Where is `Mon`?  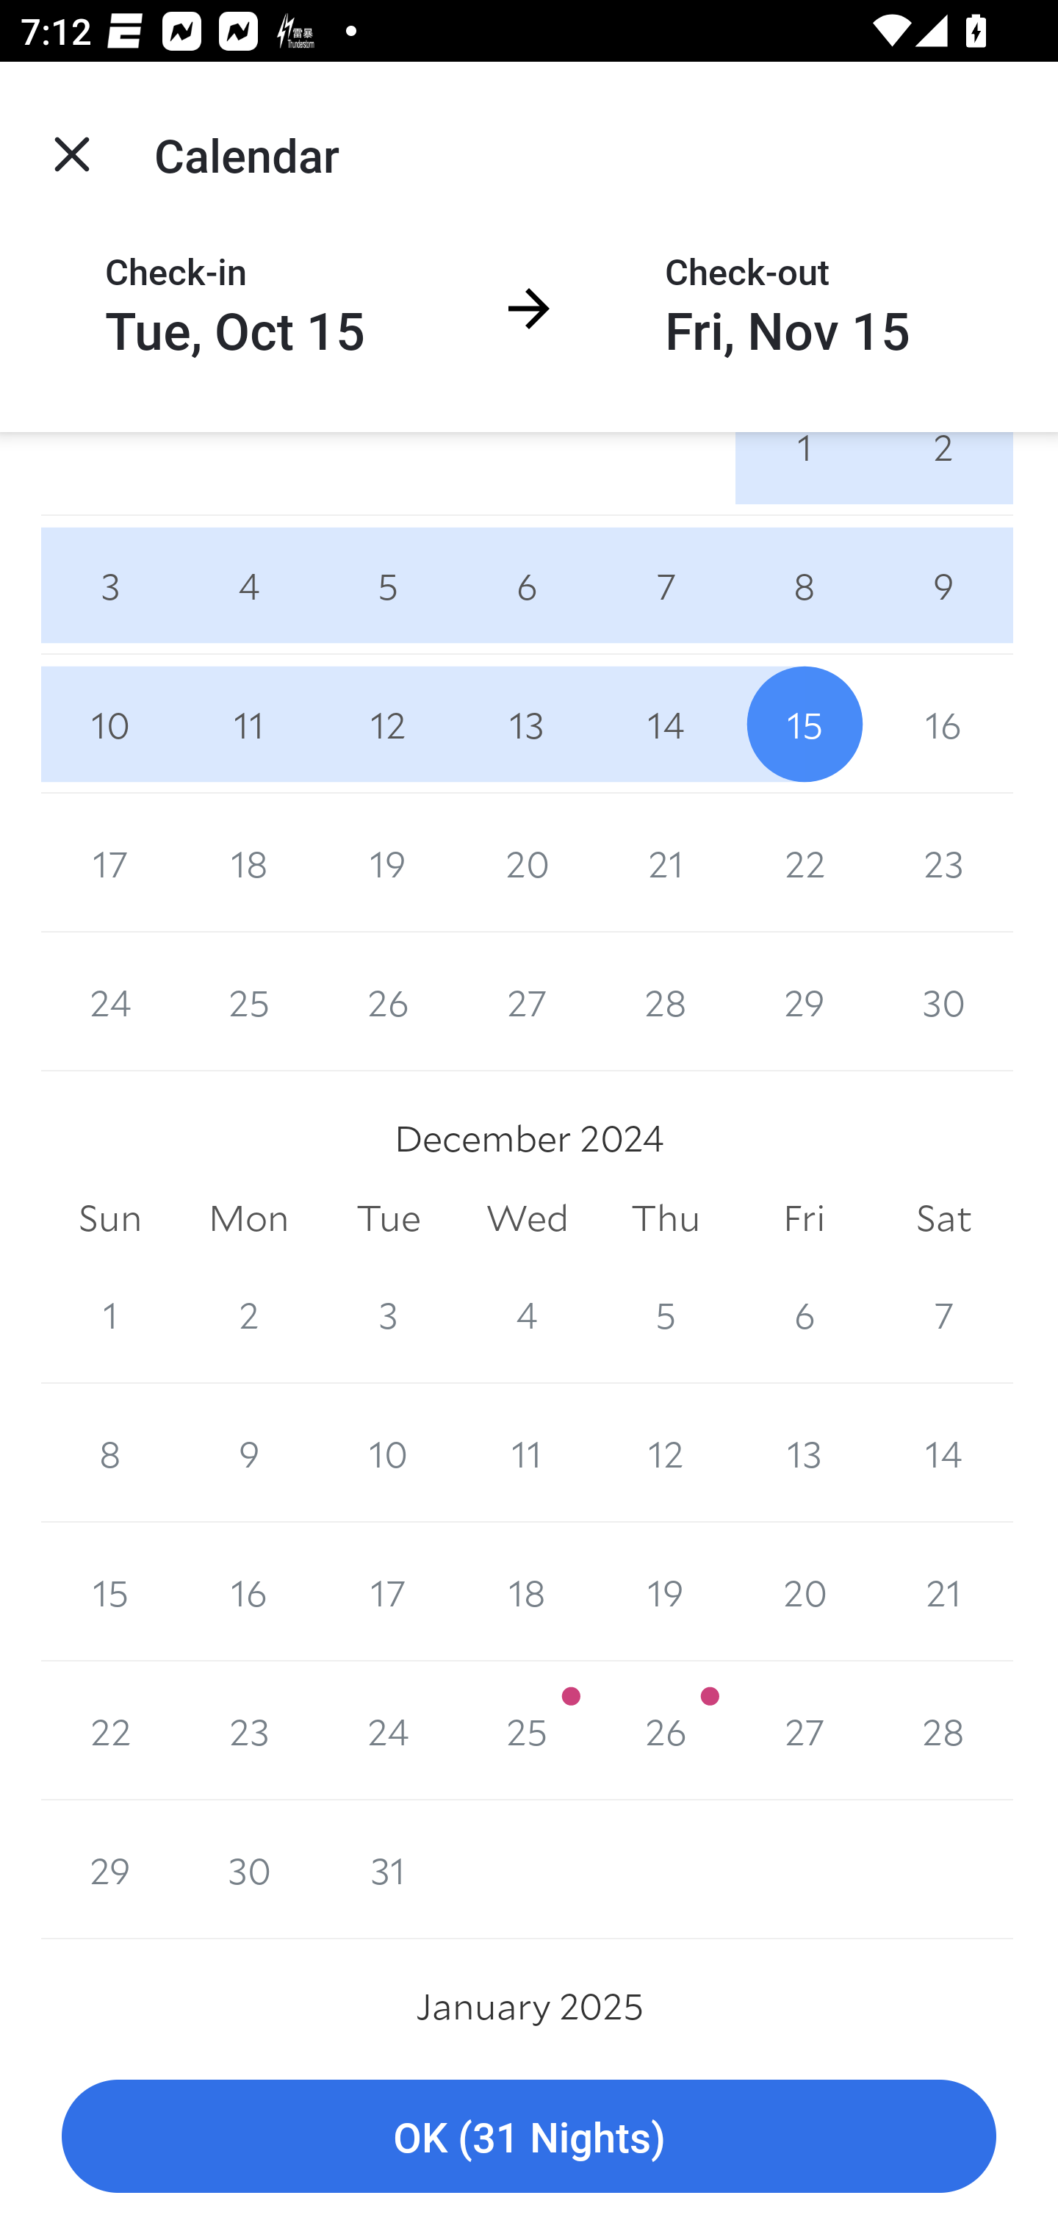
Mon is located at coordinates (248, 1218).